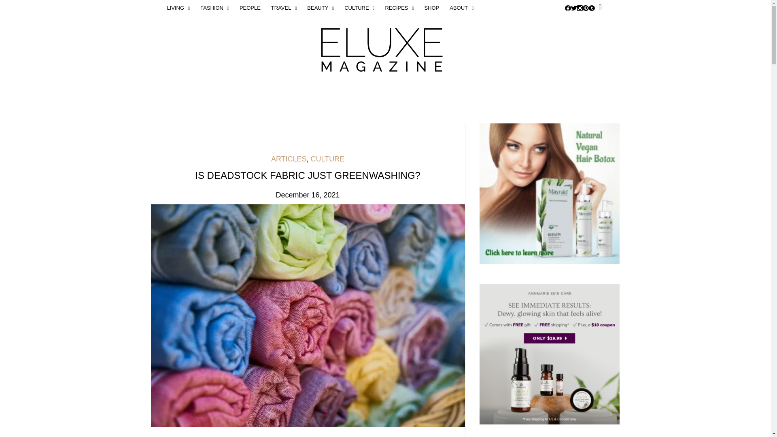 The image size is (777, 437). I want to click on BEAUTY, so click(321, 8).